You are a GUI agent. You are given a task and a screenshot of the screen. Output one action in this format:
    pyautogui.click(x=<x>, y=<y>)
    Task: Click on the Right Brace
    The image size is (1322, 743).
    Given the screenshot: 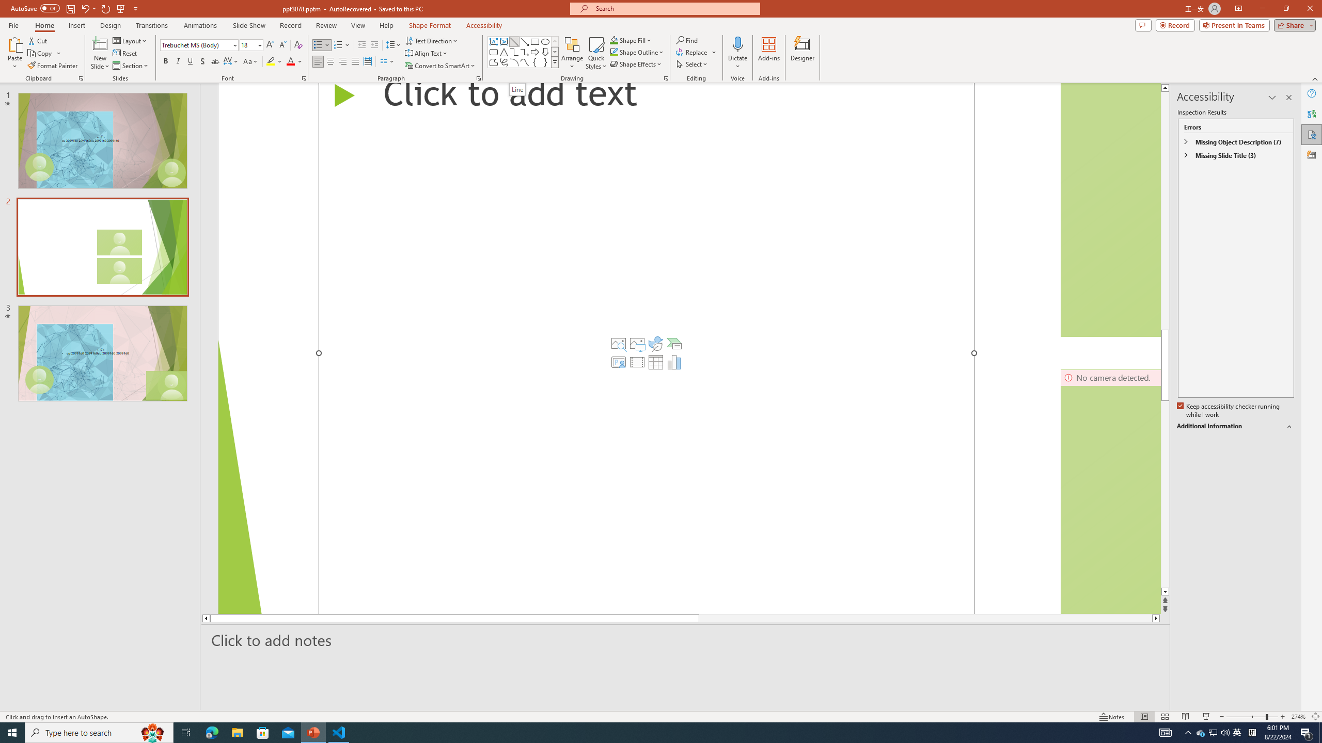 What is the action you would take?
    pyautogui.click(x=545, y=62)
    